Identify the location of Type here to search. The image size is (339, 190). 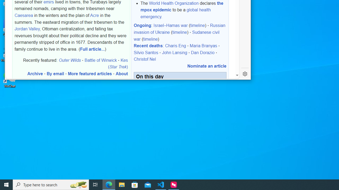
(51, 185).